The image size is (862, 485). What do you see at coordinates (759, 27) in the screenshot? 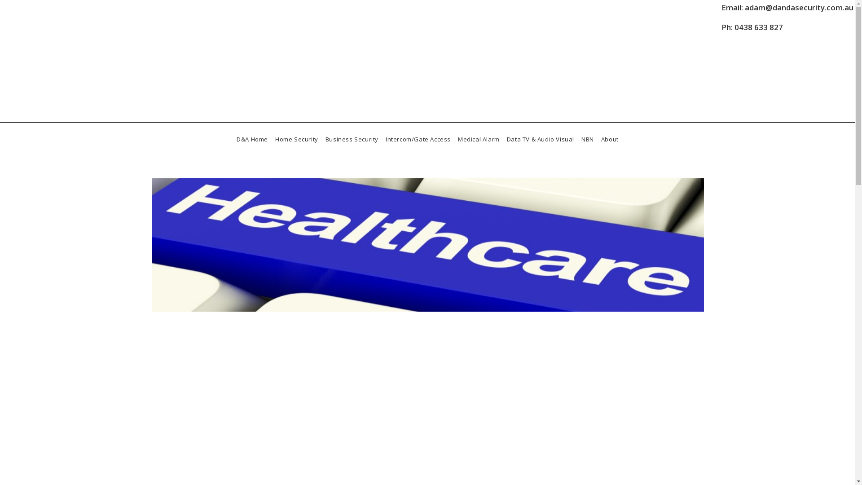
I see `0438 633 827` at bounding box center [759, 27].